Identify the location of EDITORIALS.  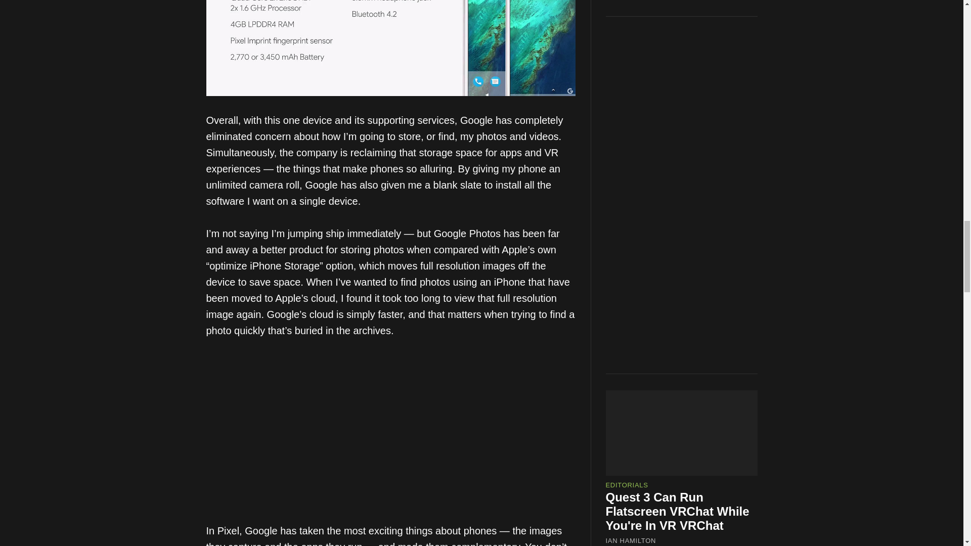
(627, 62).